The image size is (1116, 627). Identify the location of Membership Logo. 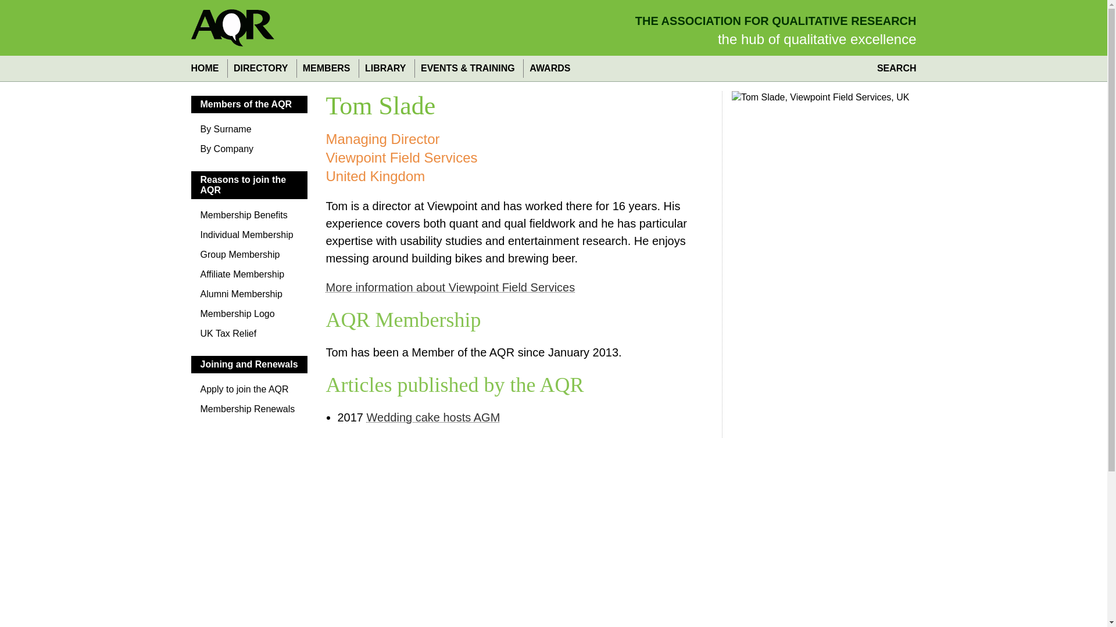
(249, 317).